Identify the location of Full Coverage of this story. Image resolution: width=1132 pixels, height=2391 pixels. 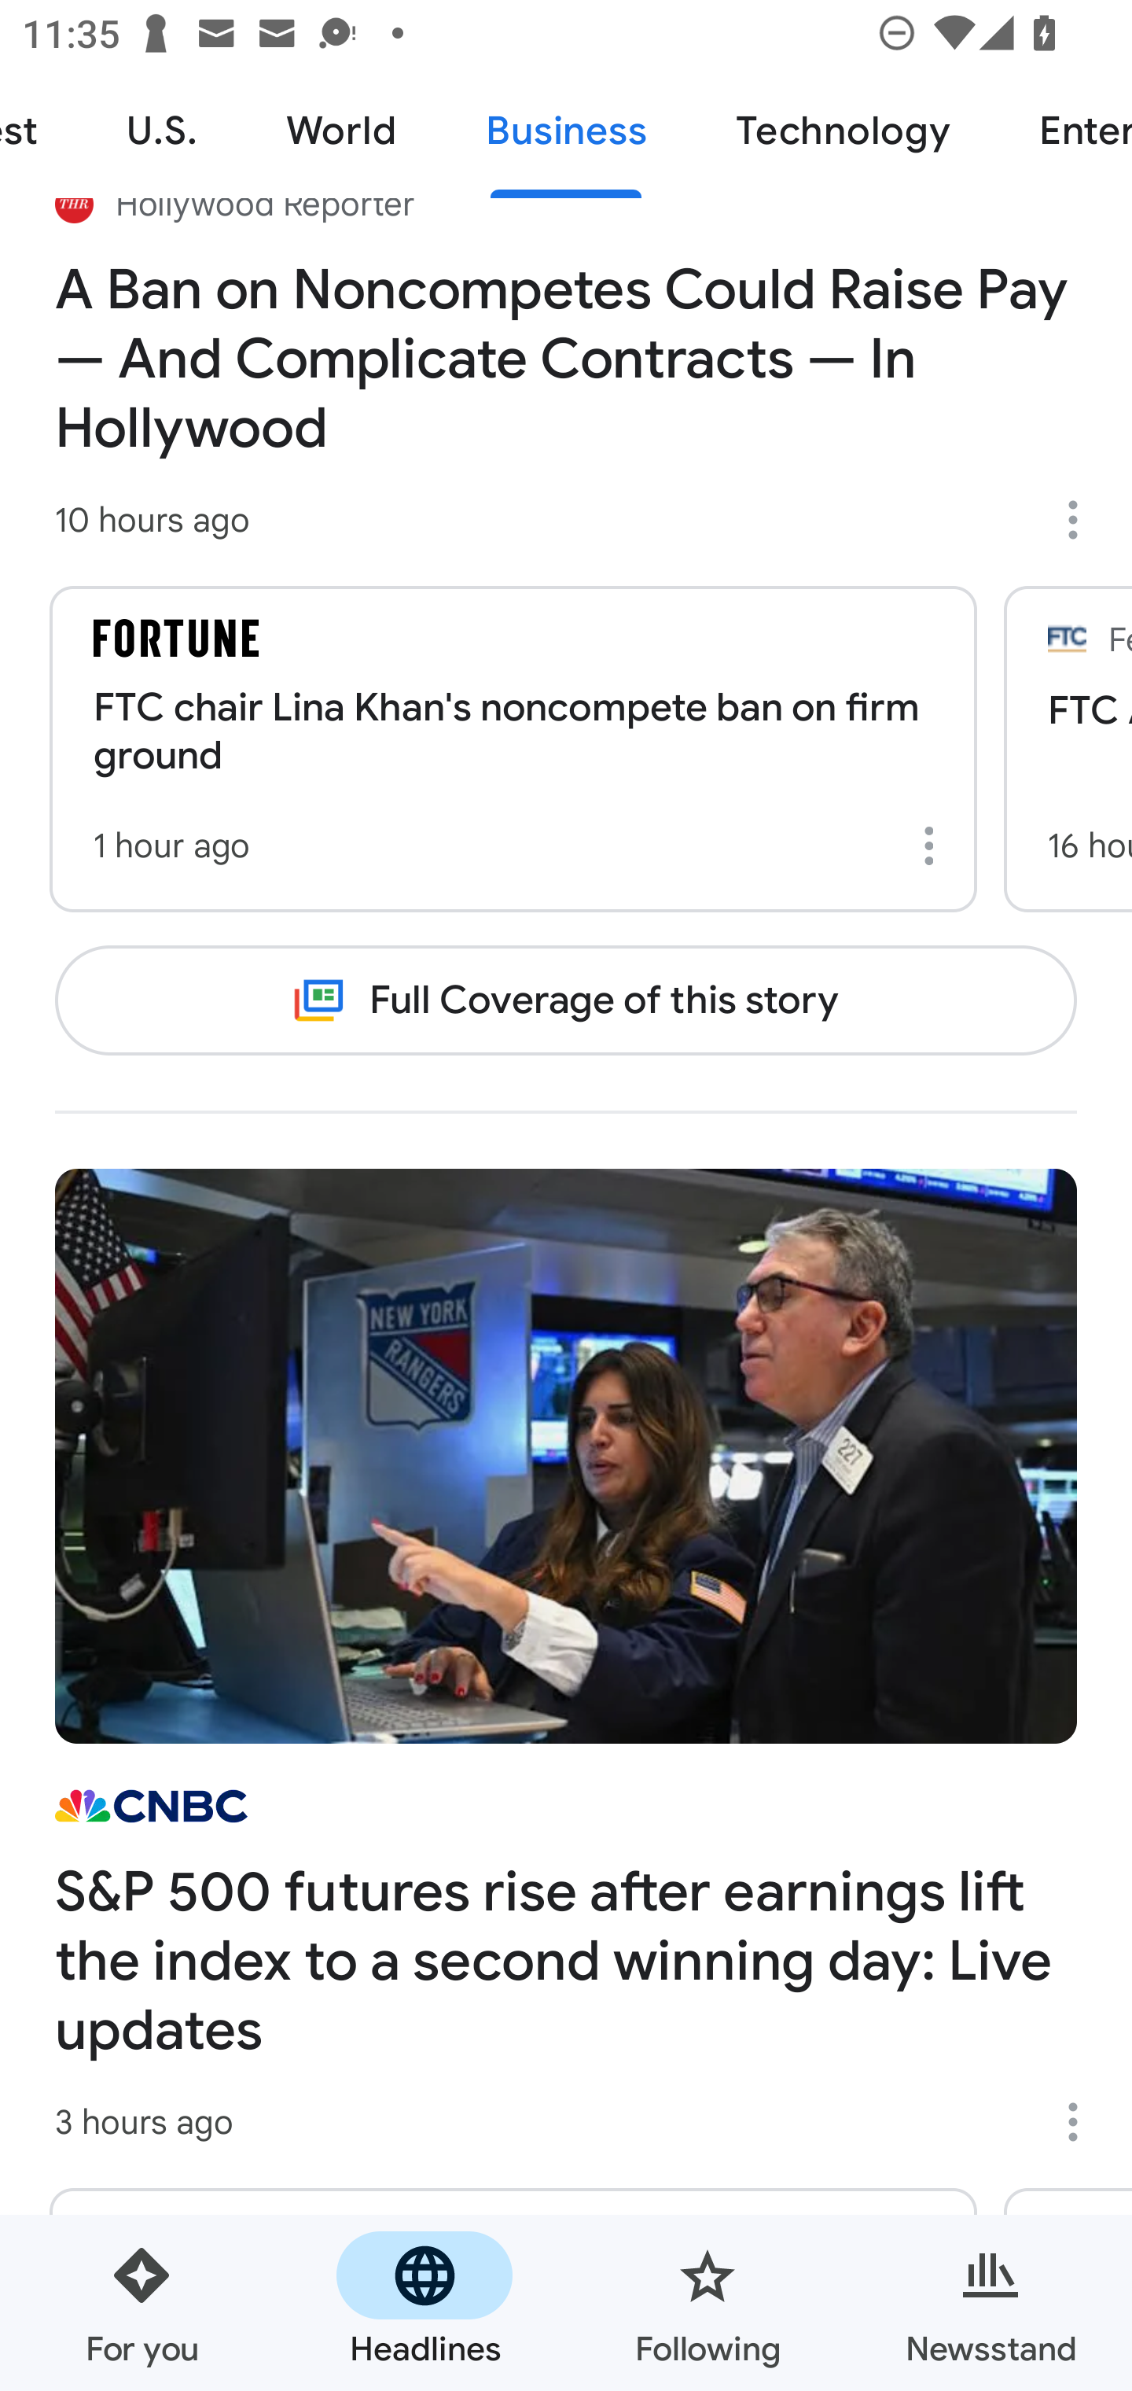
(566, 999).